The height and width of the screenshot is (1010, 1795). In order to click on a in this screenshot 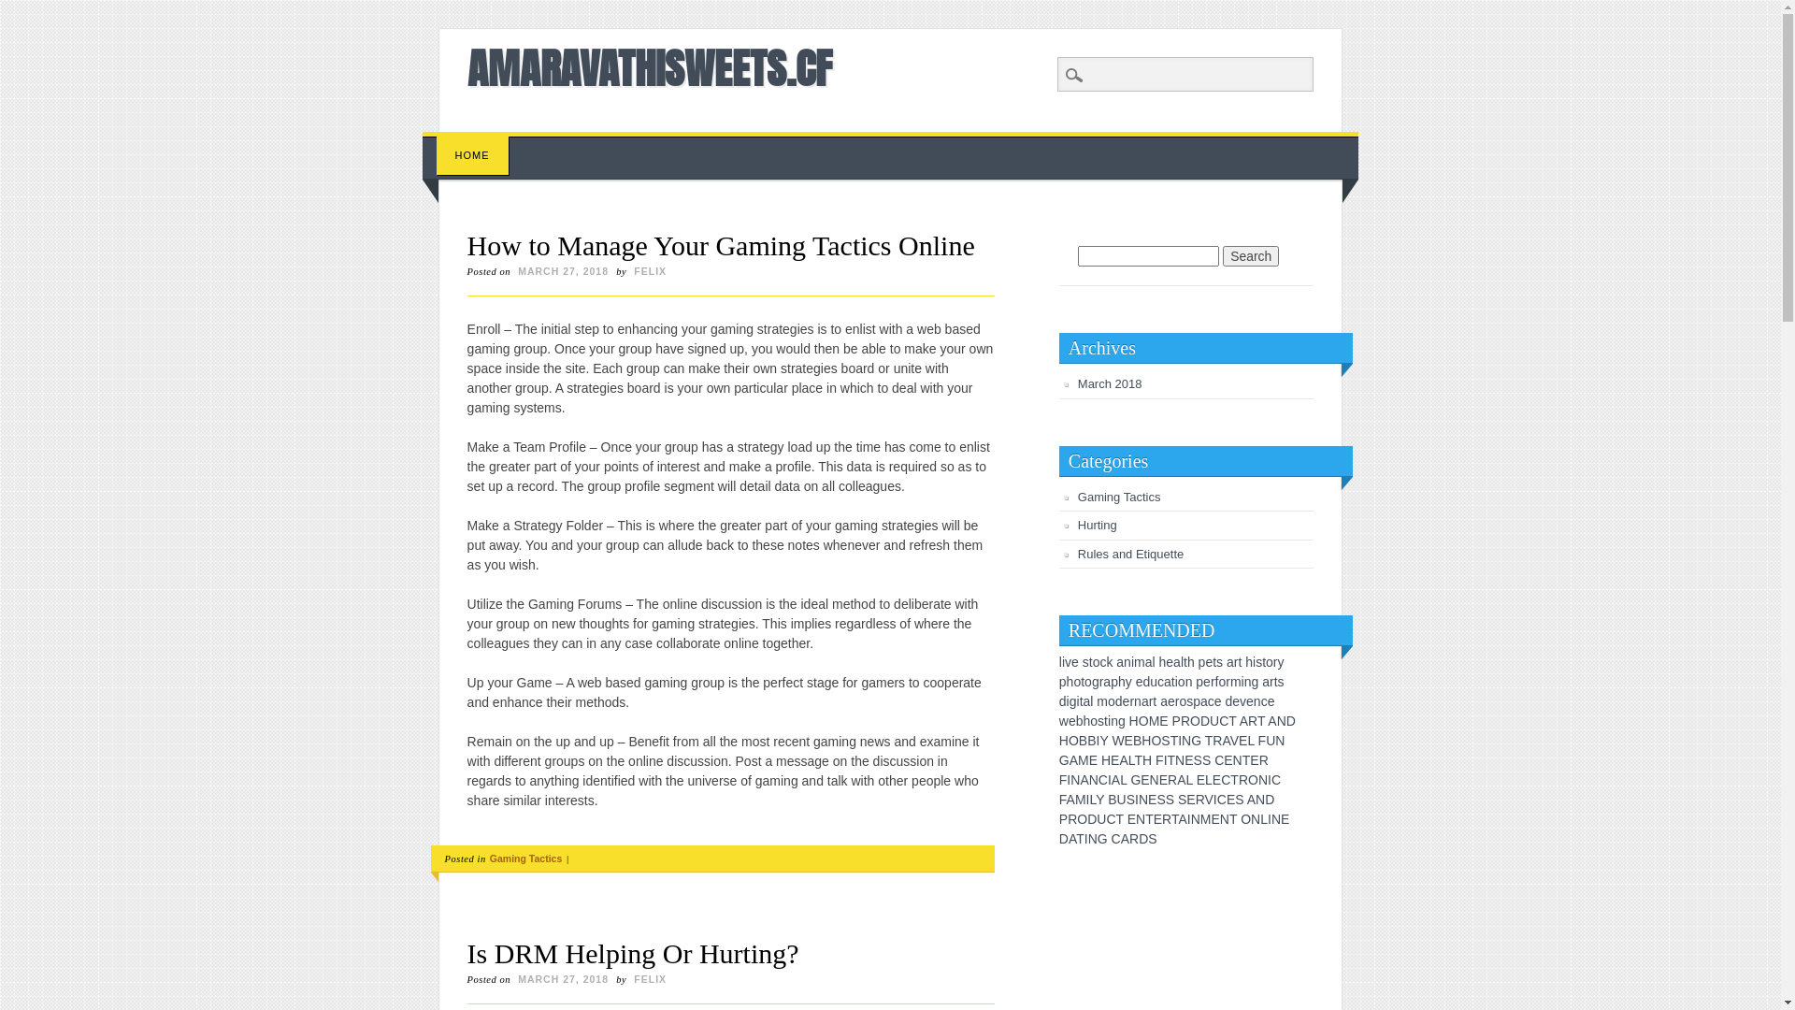, I will do `click(1164, 701)`.